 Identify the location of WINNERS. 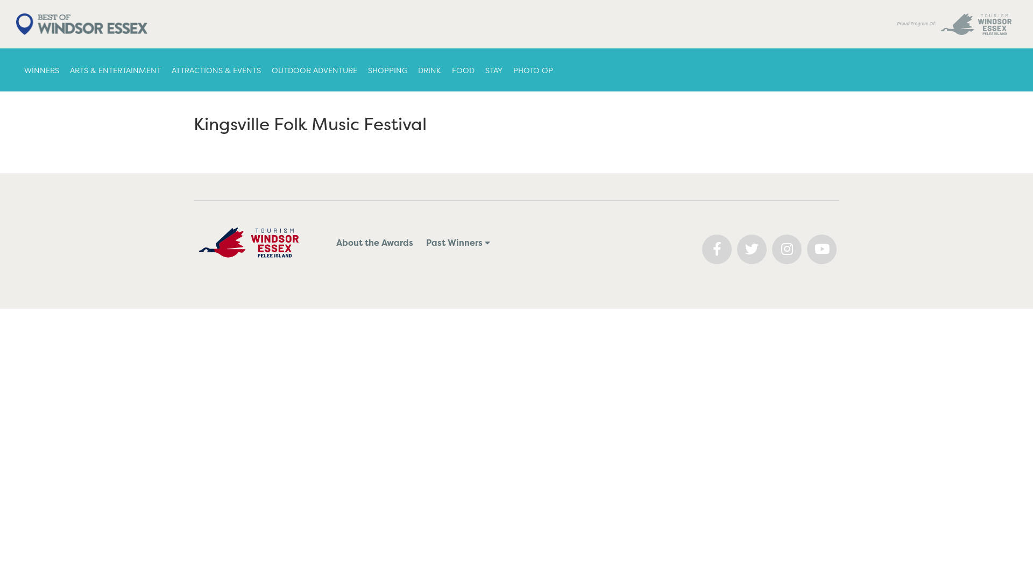
(39, 70).